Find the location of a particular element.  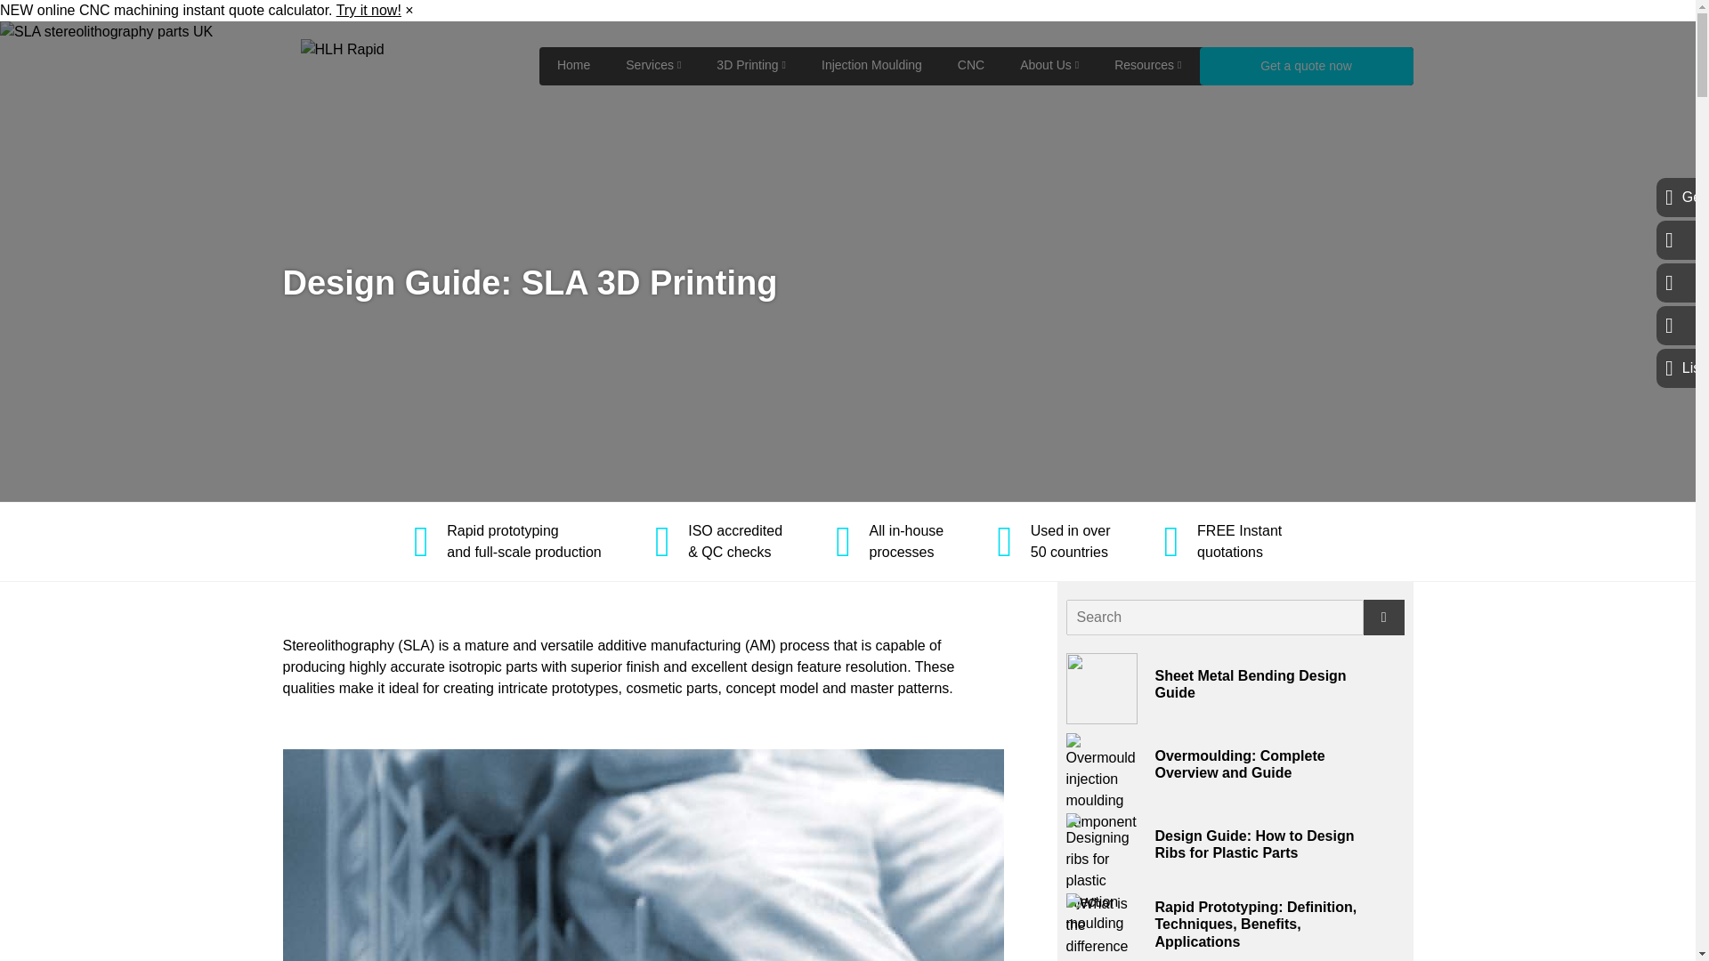

Services is located at coordinates (653, 64).